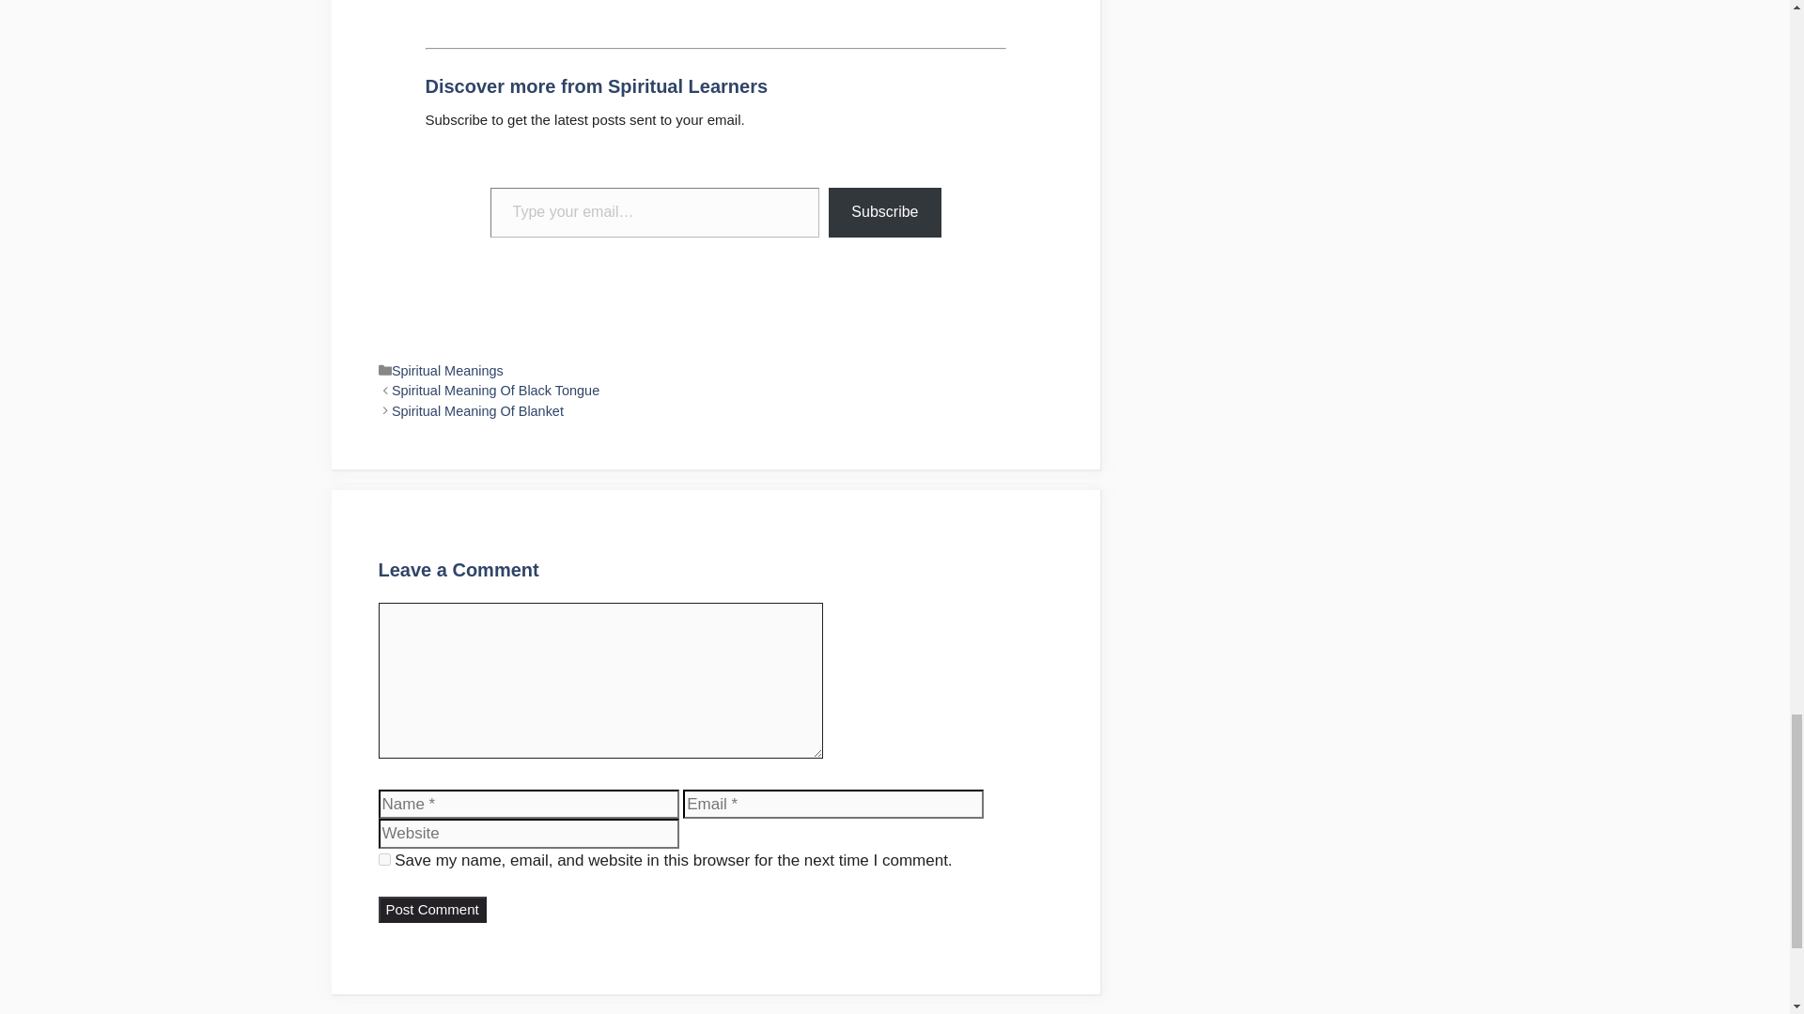 The image size is (1804, 1014). I want to click on Please fill in this field., so click(656, 212).